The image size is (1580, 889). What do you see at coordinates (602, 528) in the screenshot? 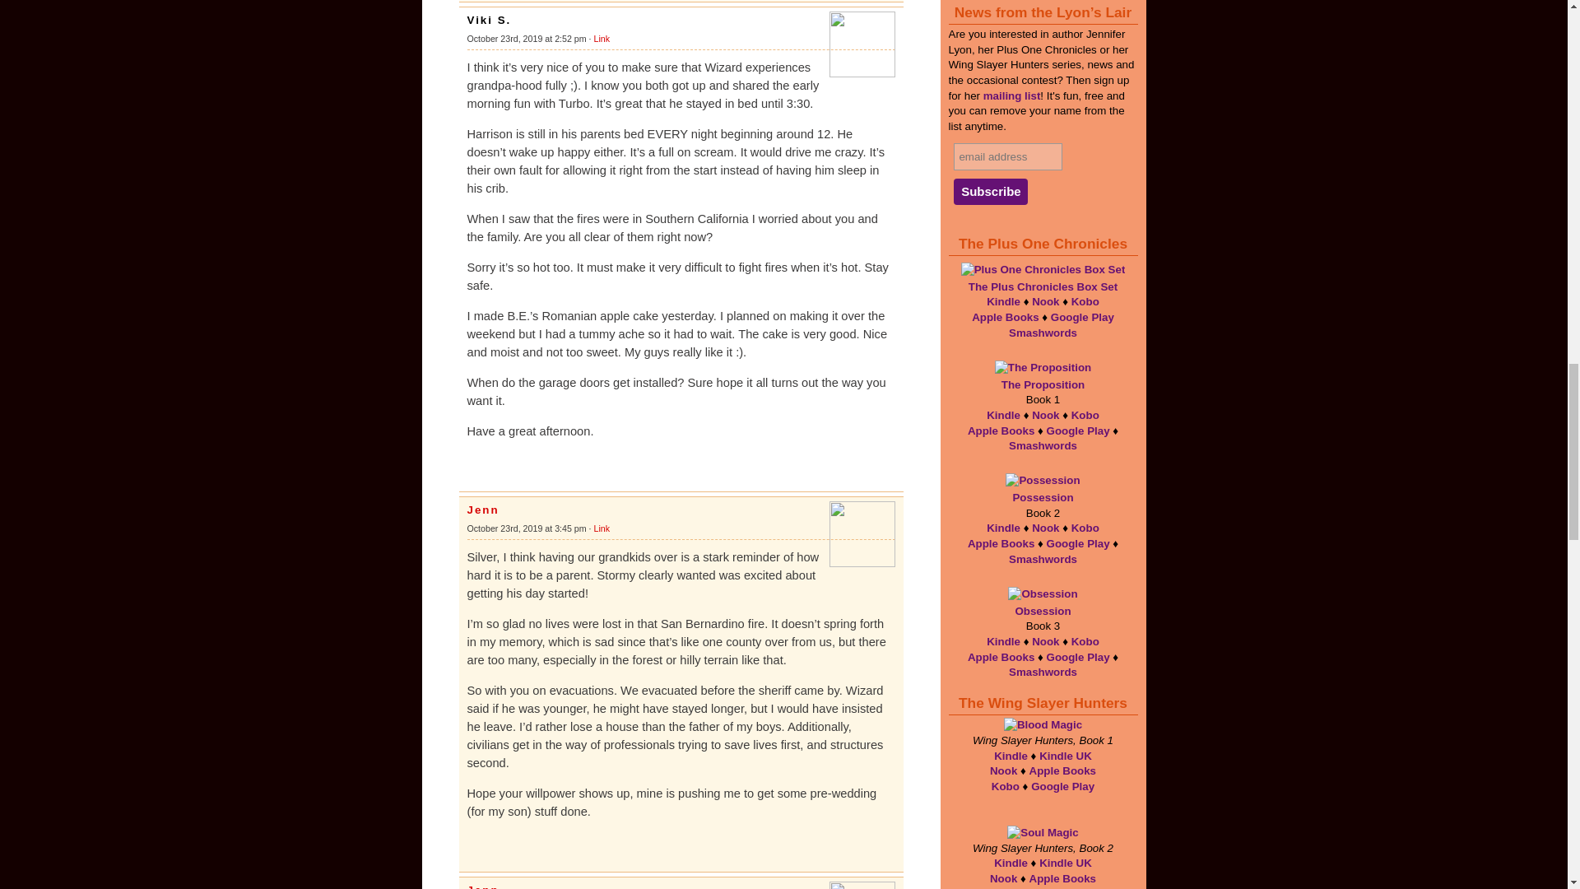
I see `Link` at bounding box center [602, 528].